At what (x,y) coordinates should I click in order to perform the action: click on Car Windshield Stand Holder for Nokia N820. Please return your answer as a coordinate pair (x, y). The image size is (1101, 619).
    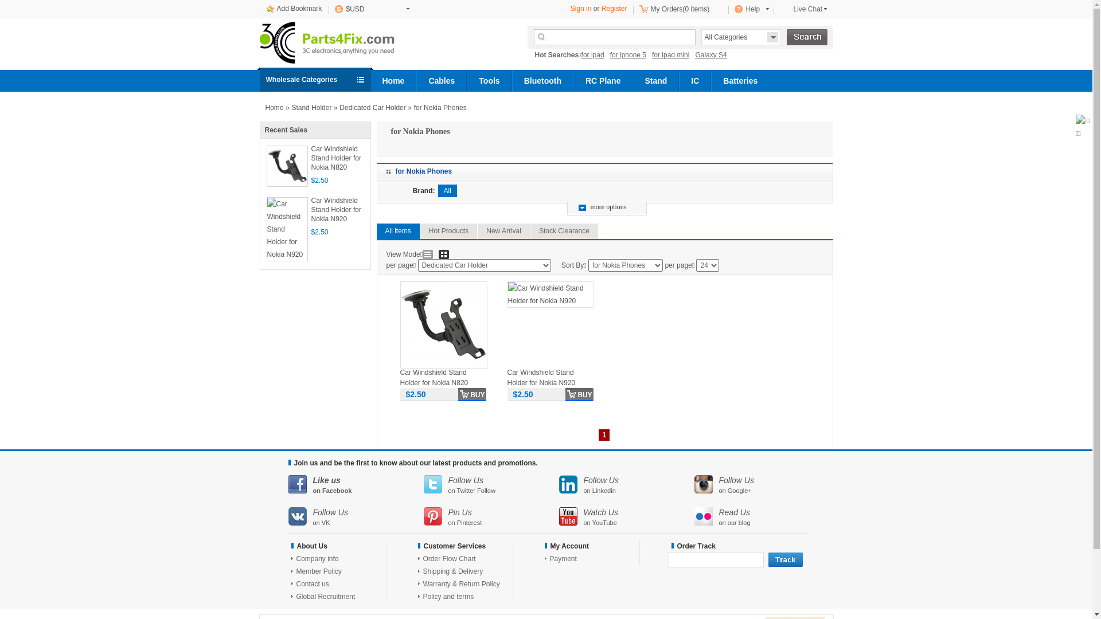
    Looking at the image, I should click on (337, 159).